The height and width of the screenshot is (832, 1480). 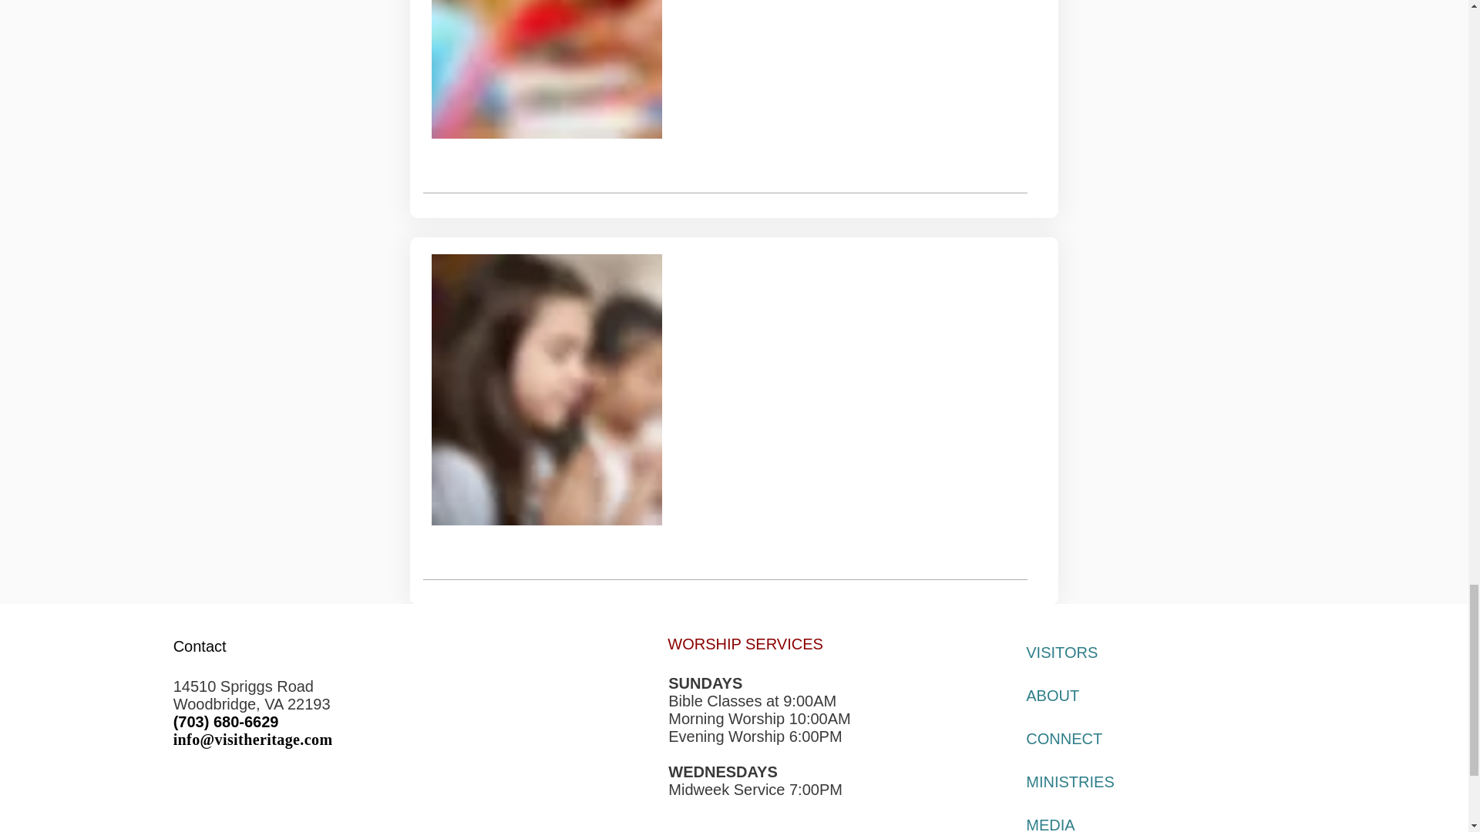 What do you see at coordinates (251, 703) in the screenshot?
I see `Woodbridge, VA 22193` at bounding box center [251, 703].